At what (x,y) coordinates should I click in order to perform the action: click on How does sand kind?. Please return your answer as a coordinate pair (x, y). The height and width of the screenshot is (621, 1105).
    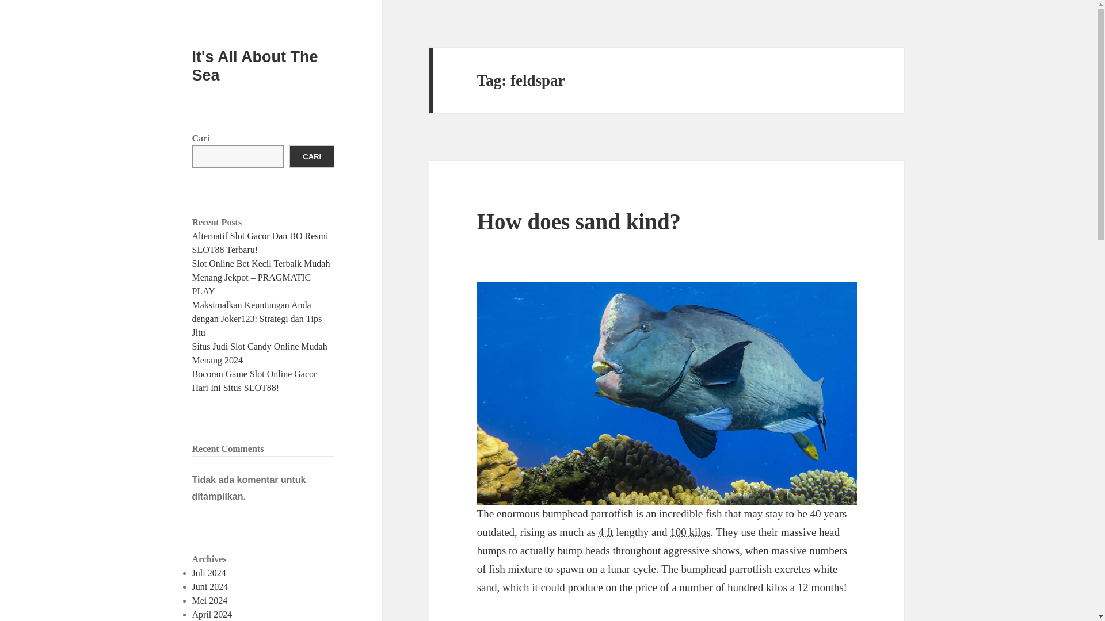
    Looking at the image, I should click on (579, 221).